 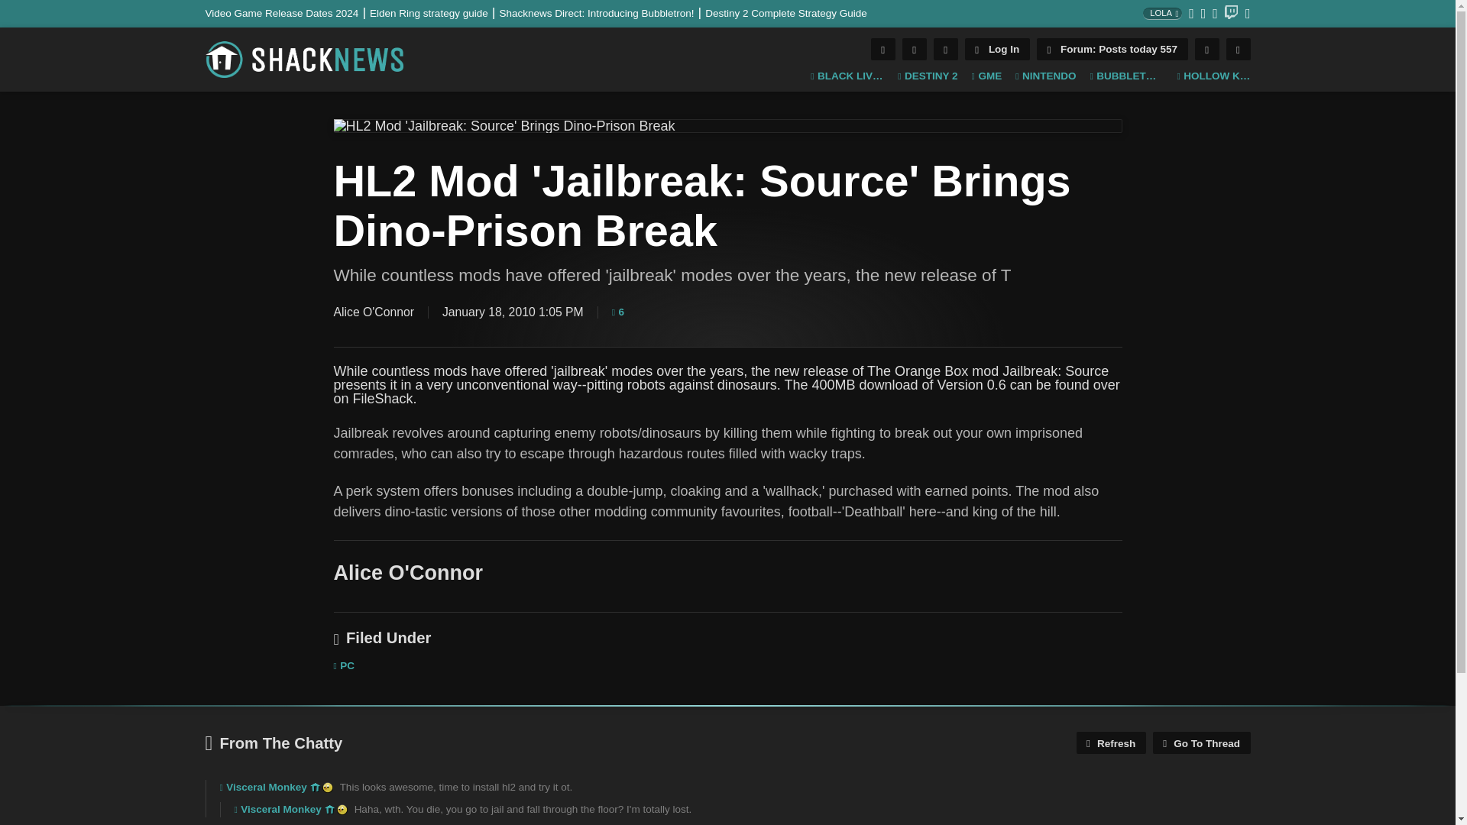 I want to click on NINTENDO, so click(x=1045, y=76).